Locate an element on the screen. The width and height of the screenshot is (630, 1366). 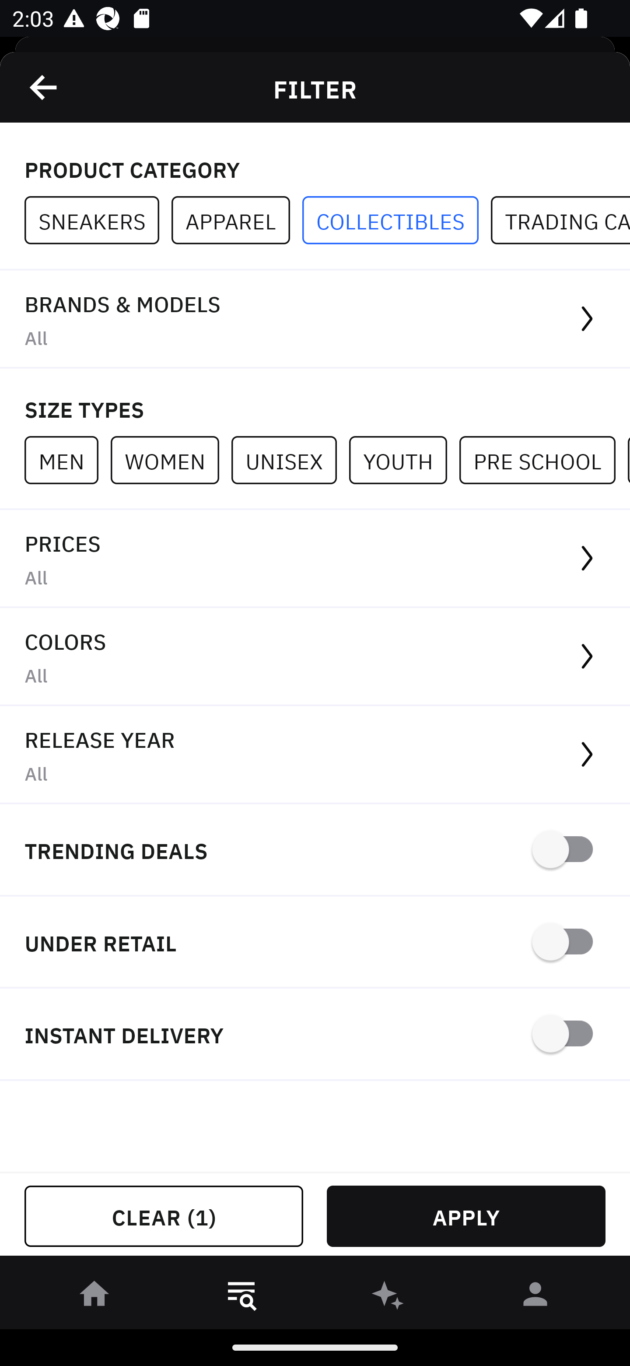
󰫢 is located at coordinates (388, 1297).